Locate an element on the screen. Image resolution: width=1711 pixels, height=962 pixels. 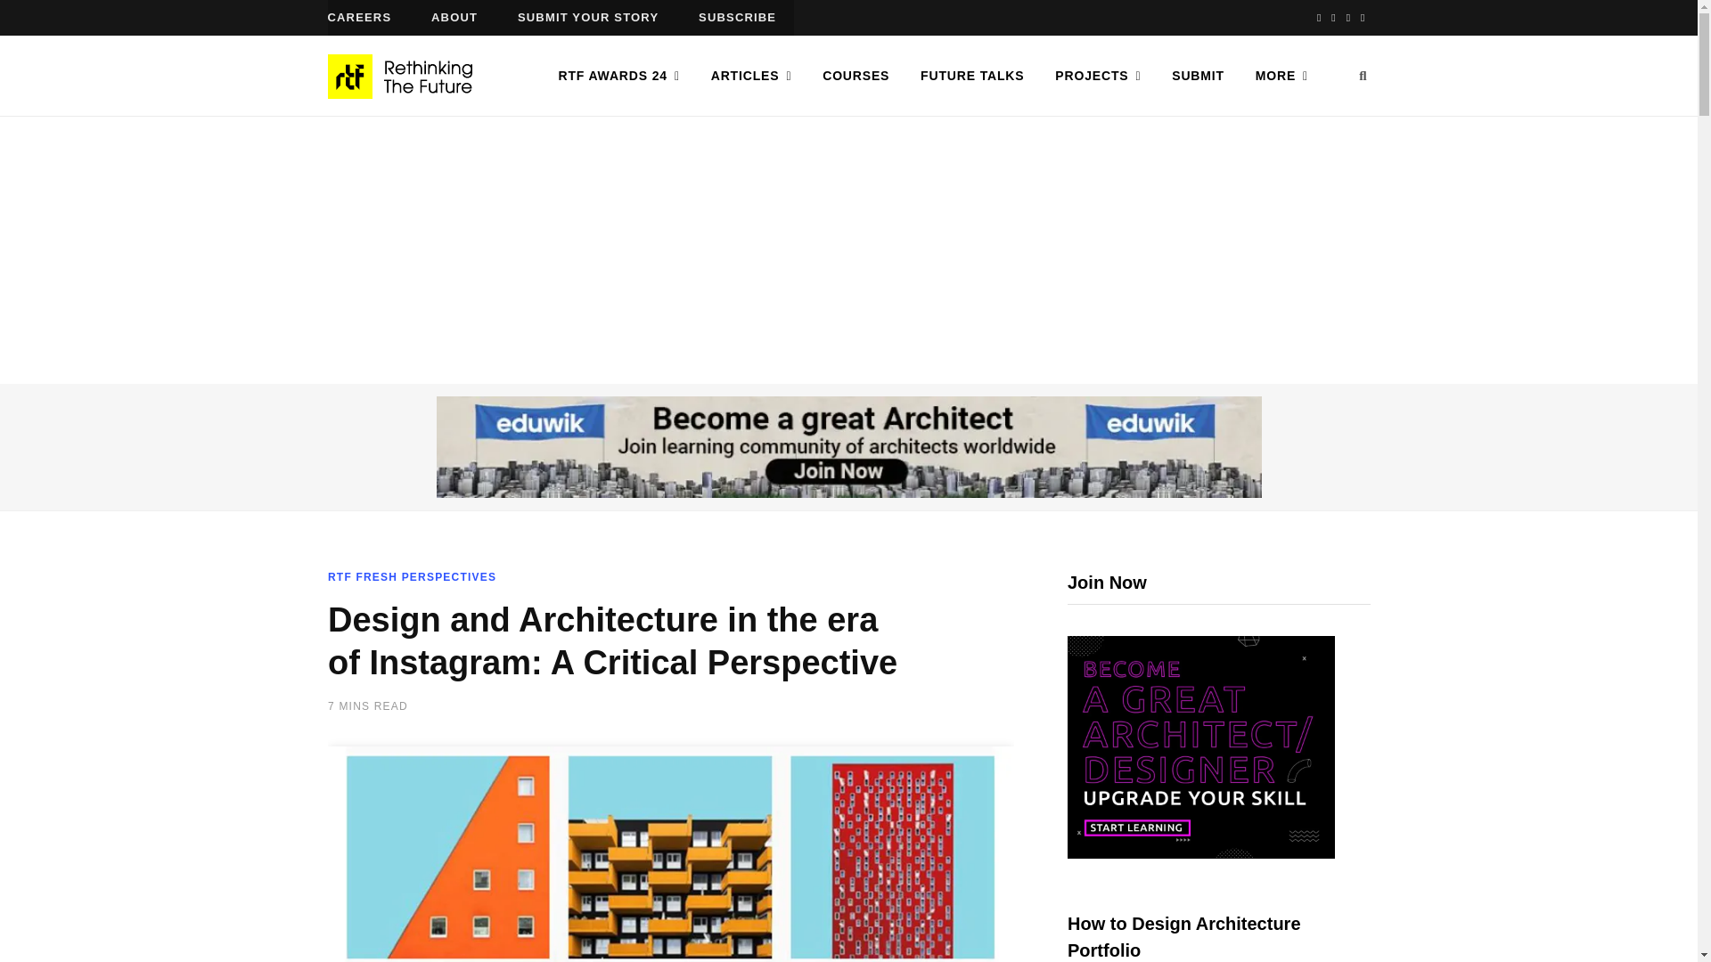
SUBMIT YOUR STORY is located at coordinates (587, 18).